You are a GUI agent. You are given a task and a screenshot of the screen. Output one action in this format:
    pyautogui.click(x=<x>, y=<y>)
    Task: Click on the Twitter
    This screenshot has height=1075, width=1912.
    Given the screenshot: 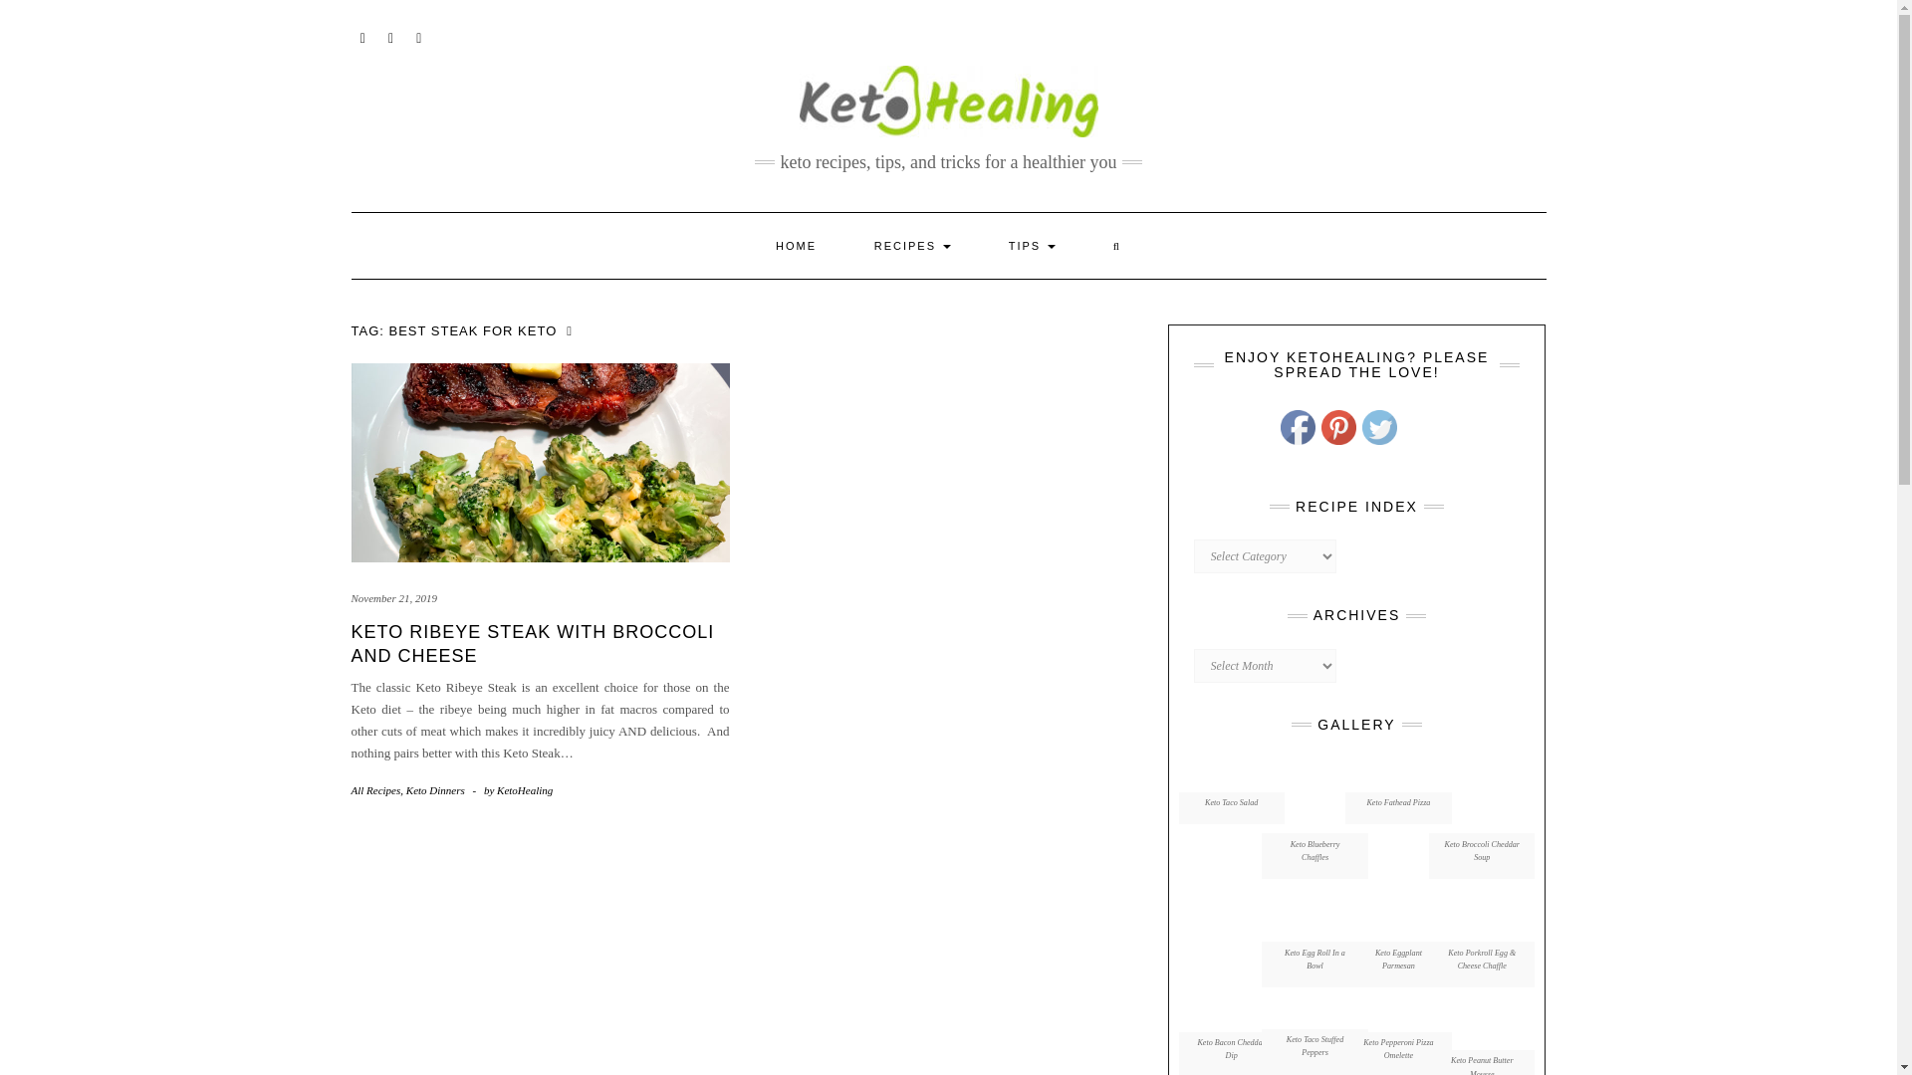 What is the action you would take?
    pyautogui.click(x=1379, y=427)
    